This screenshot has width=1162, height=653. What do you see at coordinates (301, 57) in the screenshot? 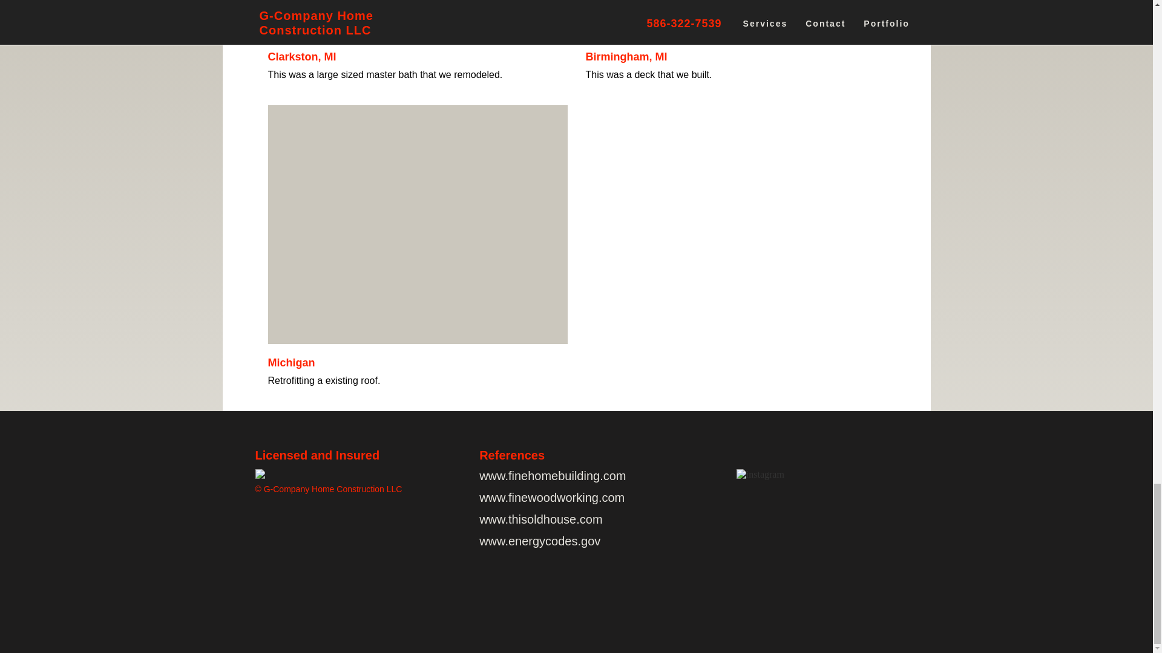
I see `Clarkston, MI` at bounding box center [301, 57].